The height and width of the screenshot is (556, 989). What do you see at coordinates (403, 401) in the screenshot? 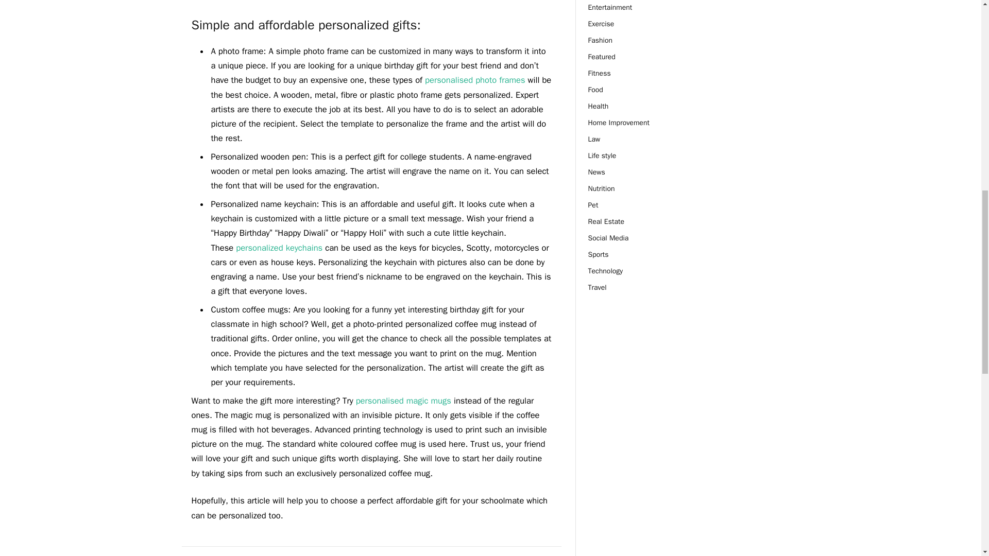
I see `personalised magic mugs` at bounding box center [403, 401].